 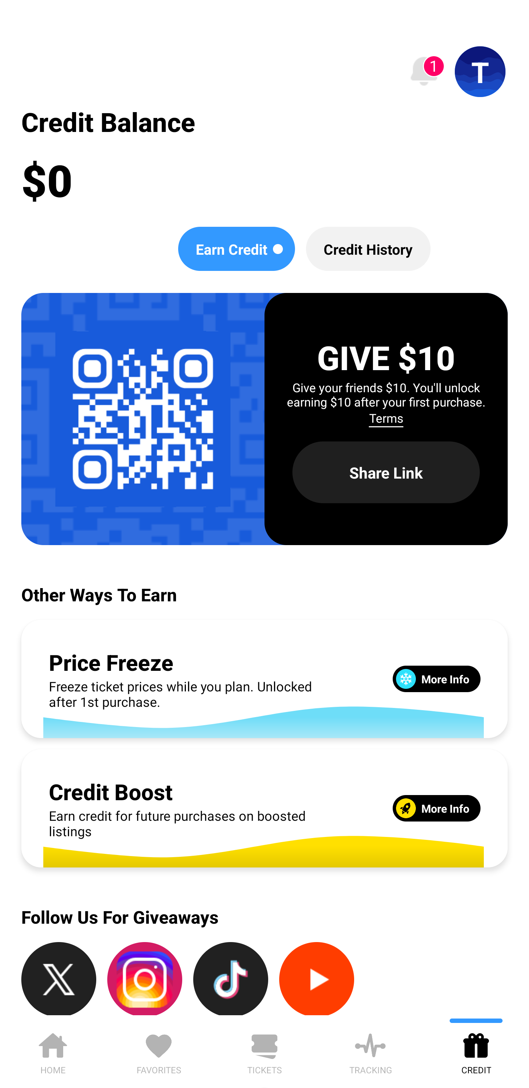 What do you see at coordinates (476, 1051) in the screenshot?
I see `CREDIT` at bounding box center [476, 1051].